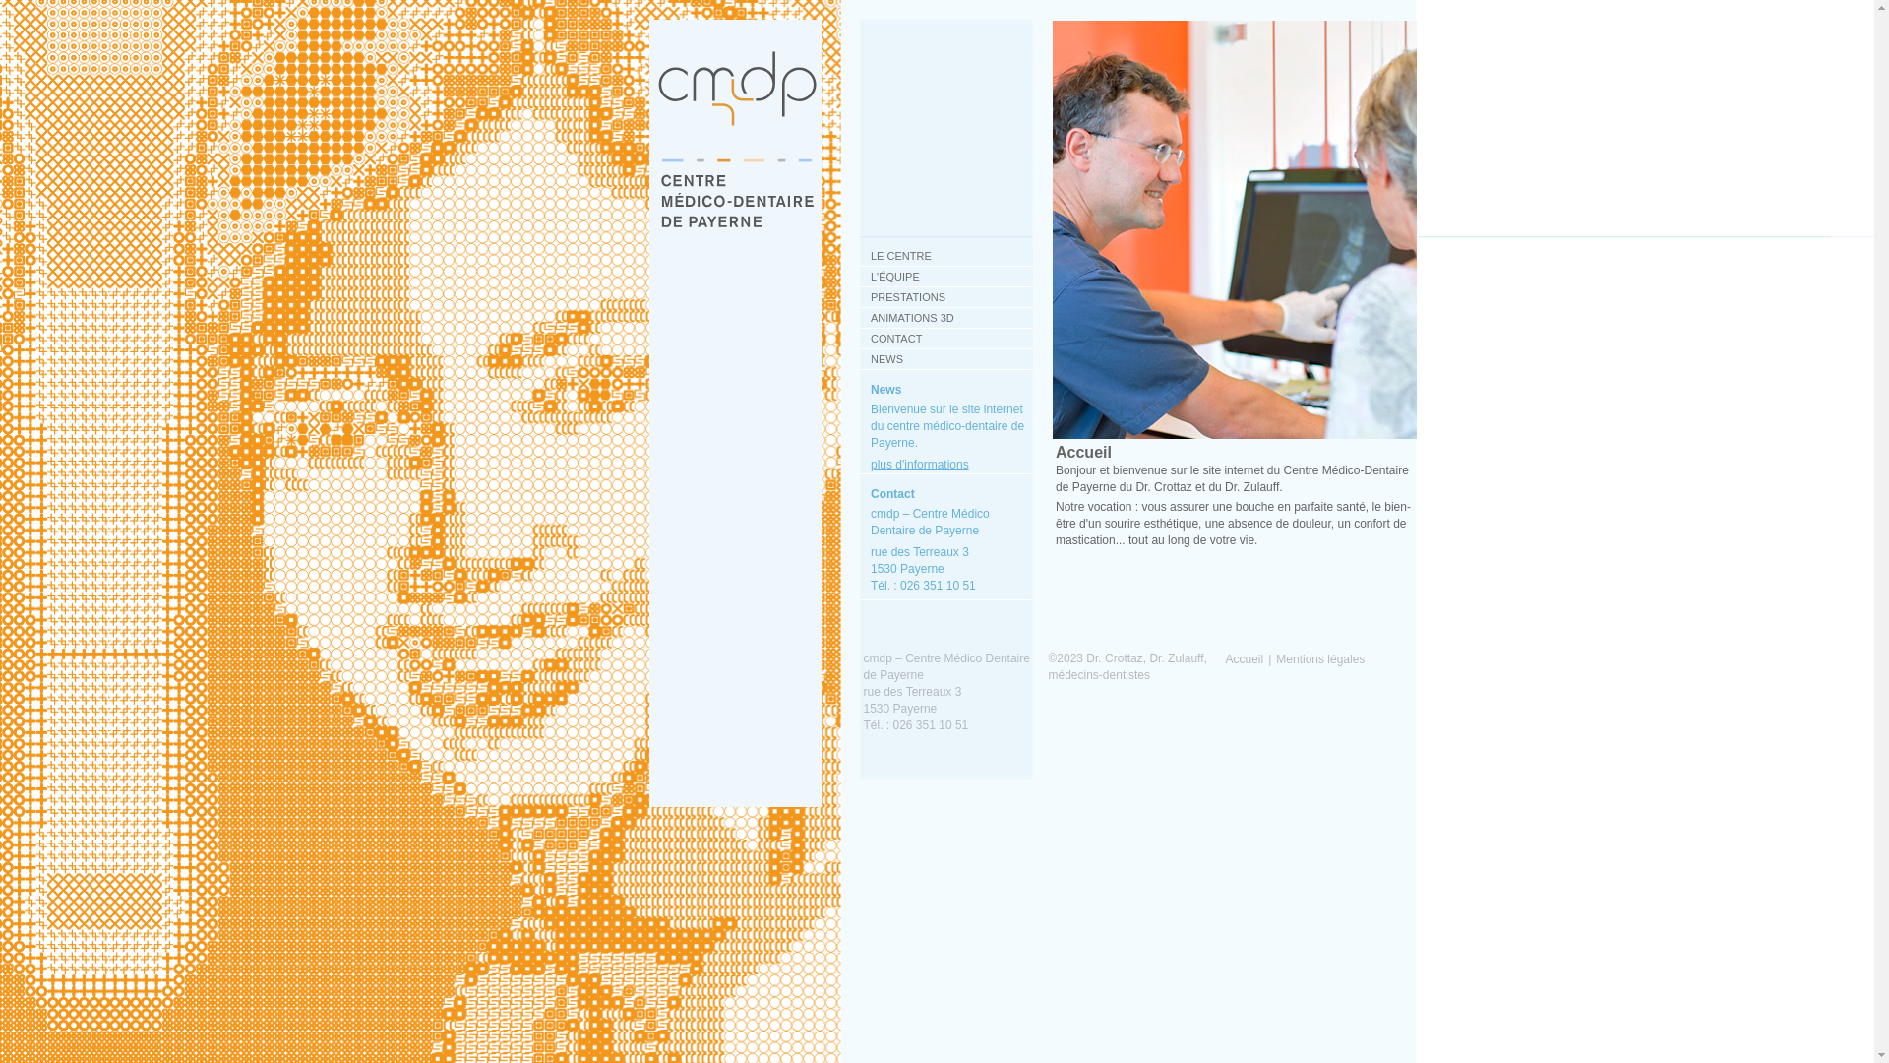 The width and height of the screenshot is (1889, 1063). What do you see at coordinates (946, 256) in the screenshot?
I see `LE CENTRE` at bounding box center [946, 256].